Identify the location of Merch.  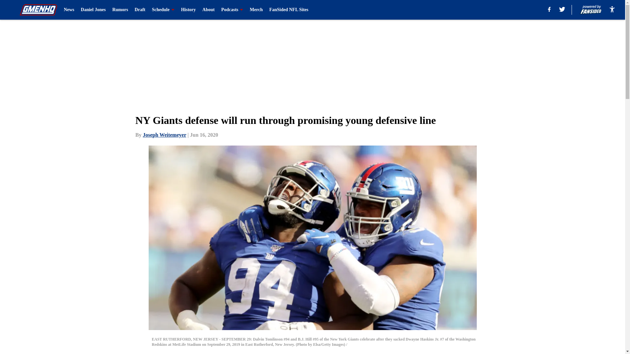
(256, 10).